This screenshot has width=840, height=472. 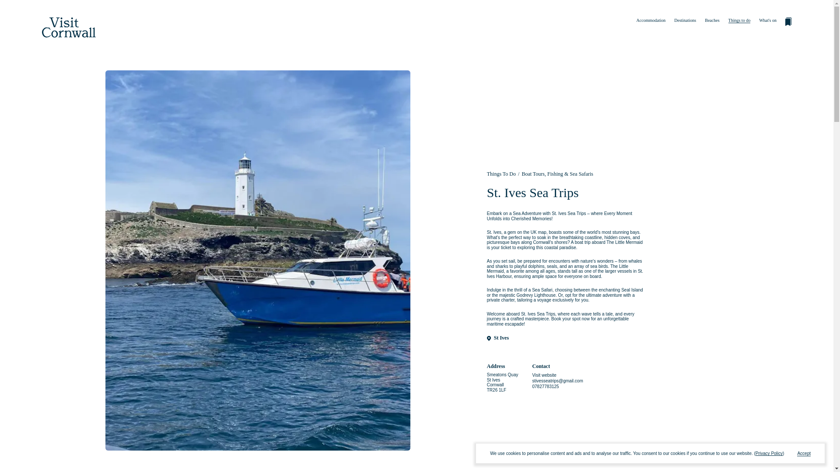 I want to click on Accept, so click(x=804, y=454).